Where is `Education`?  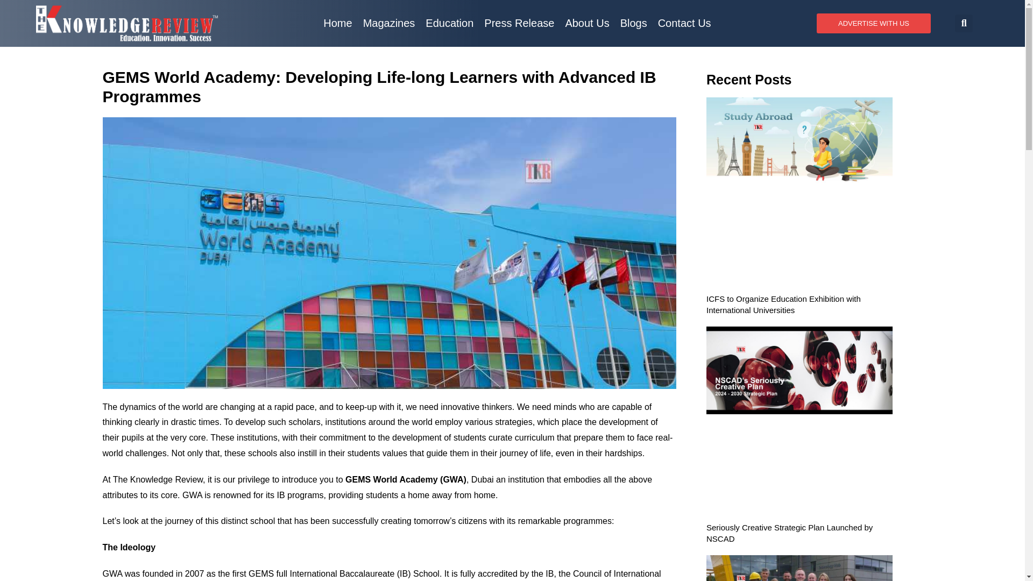
Education is located at coordinates (450, 23).